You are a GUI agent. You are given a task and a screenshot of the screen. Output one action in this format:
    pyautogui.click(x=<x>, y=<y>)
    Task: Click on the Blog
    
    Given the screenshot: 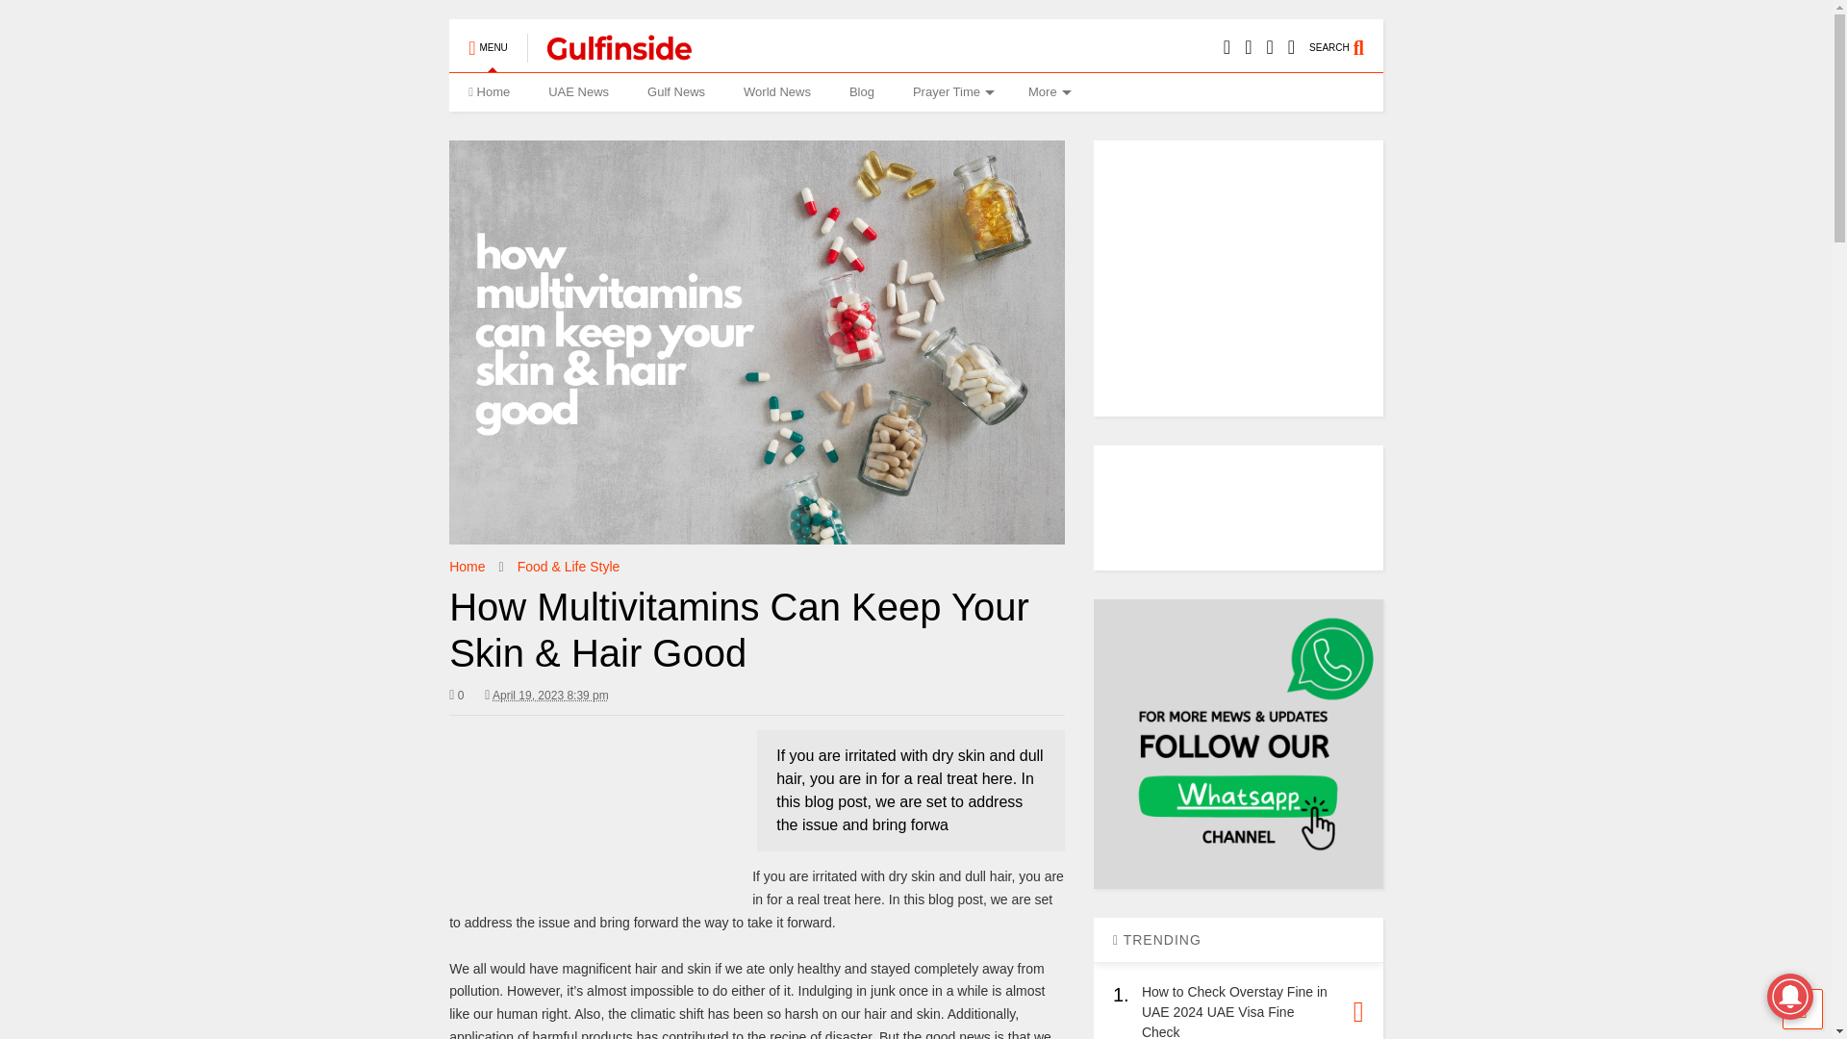 What is the action you would take?
    pyautogui.click(x=862, y=91)
    